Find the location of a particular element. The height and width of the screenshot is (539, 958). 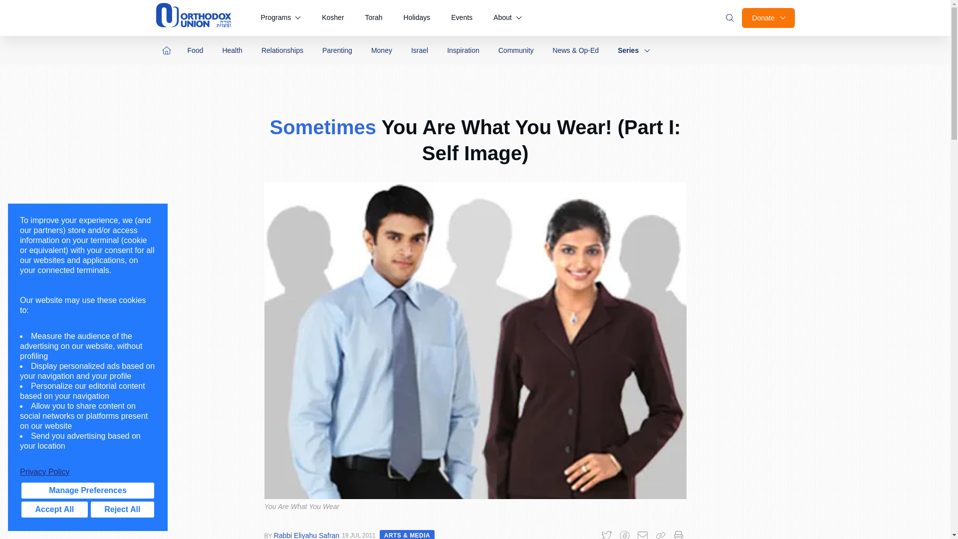

Privacy Policy is located at coordinates (88, 472).